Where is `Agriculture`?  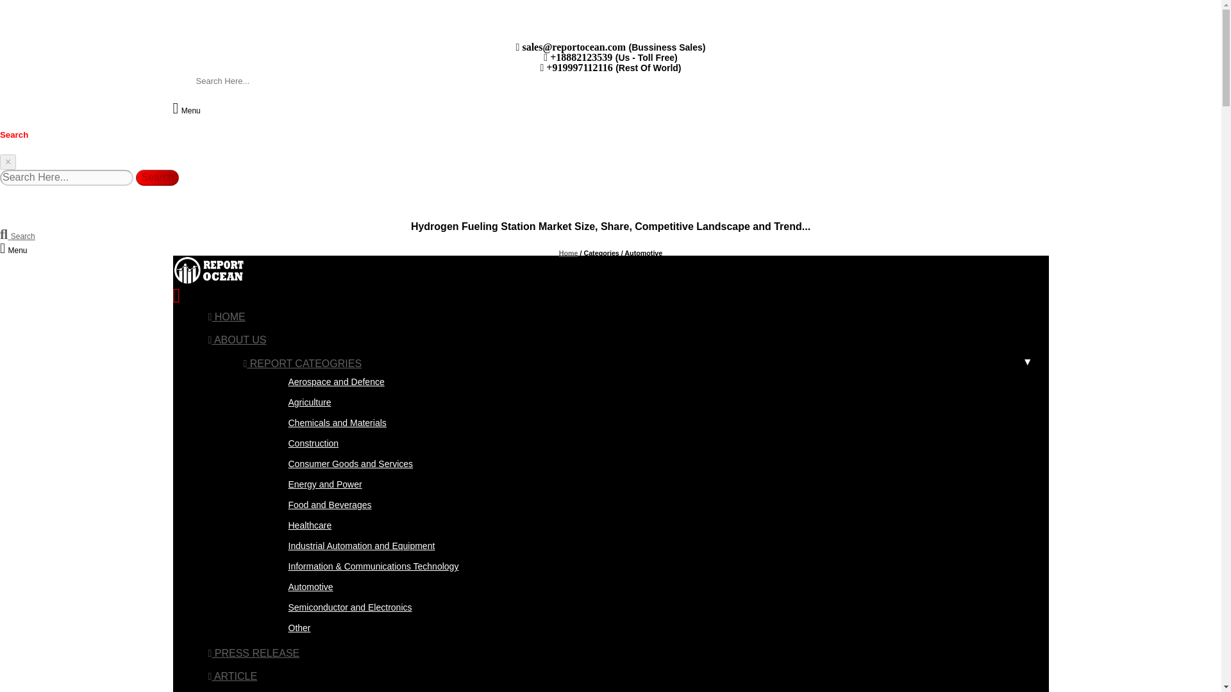 Agriculture is located at coordinates (304, 402).